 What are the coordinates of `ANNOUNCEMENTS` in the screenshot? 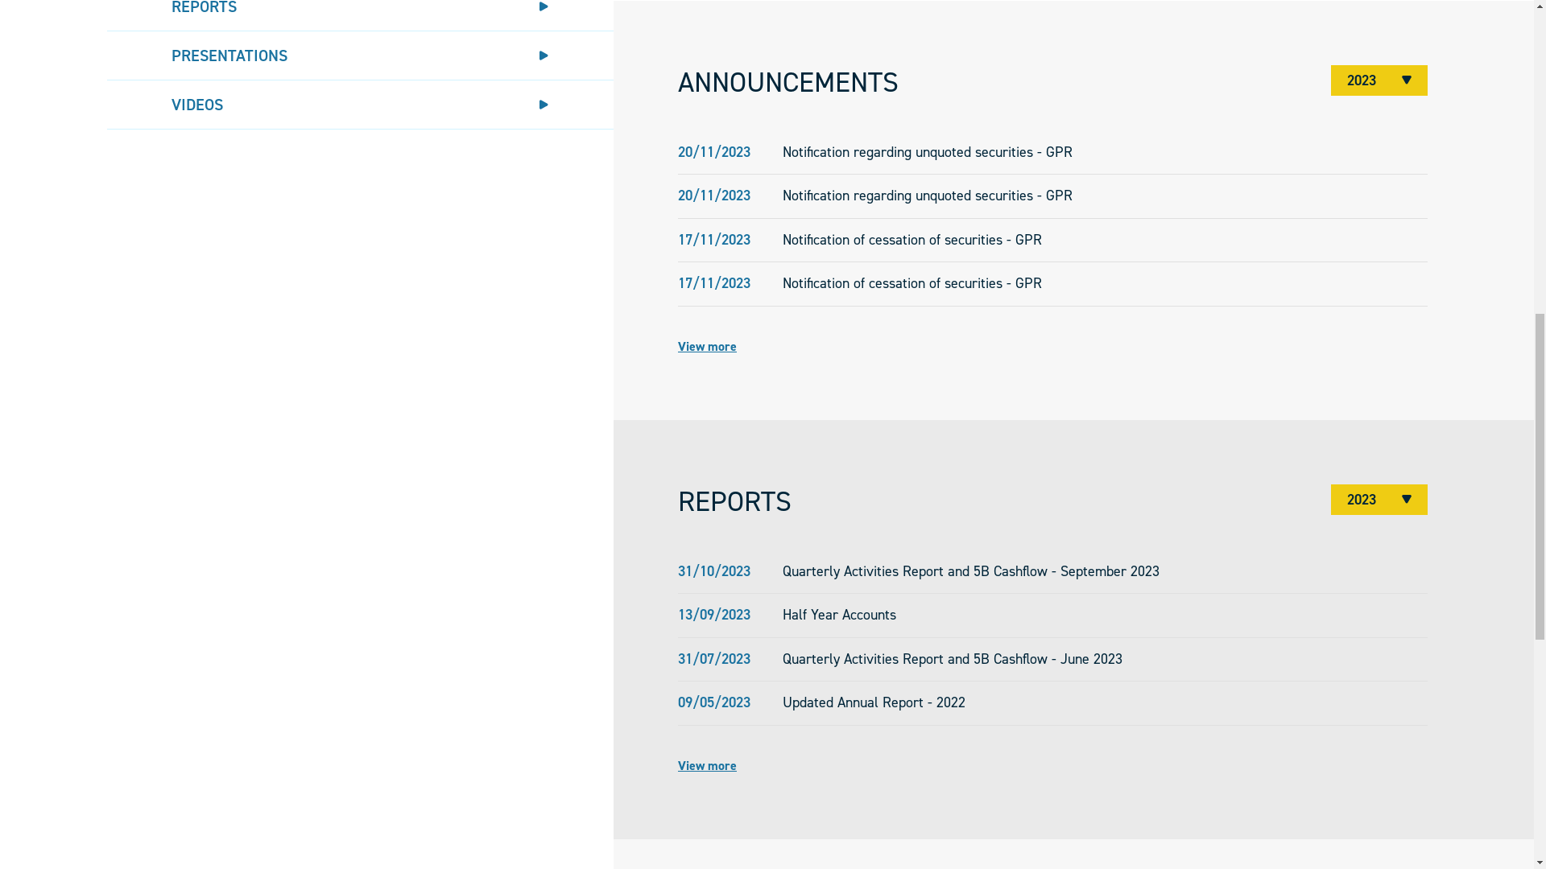 It's located at (360, 764).